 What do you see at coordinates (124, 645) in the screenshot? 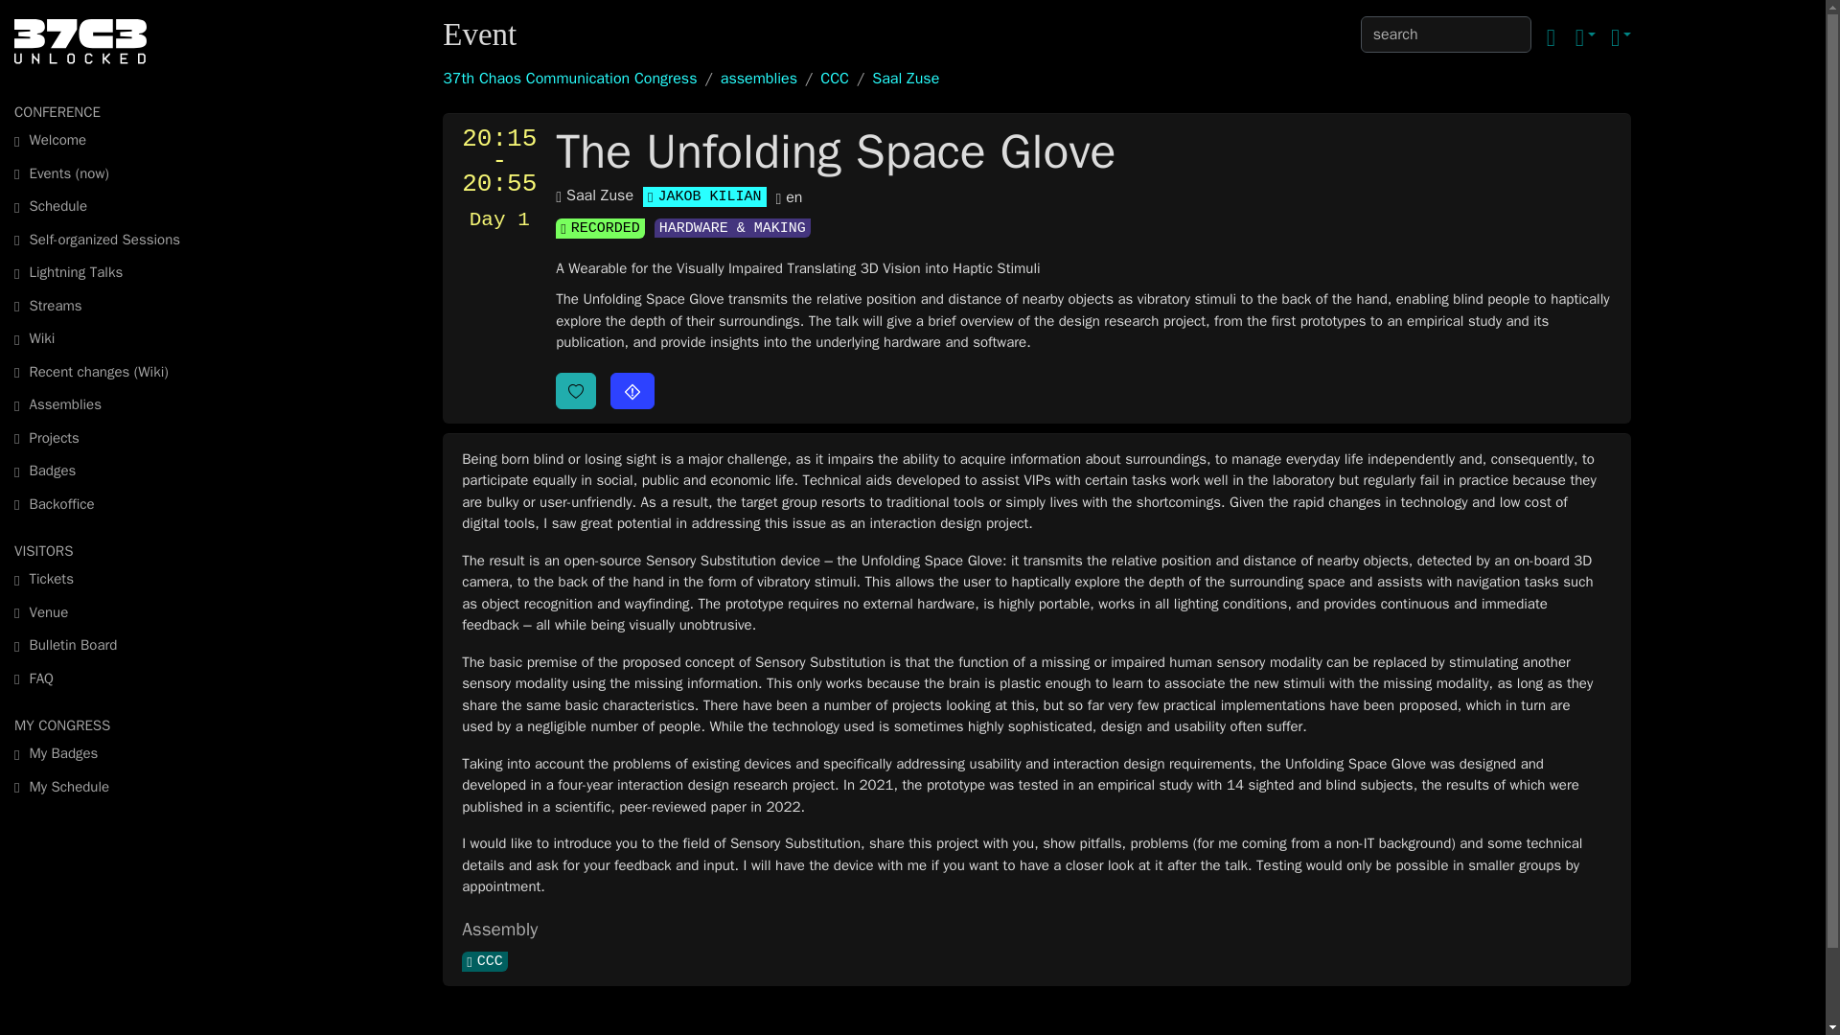
I see `Bulletin Board` at bounding box center [124, 645].